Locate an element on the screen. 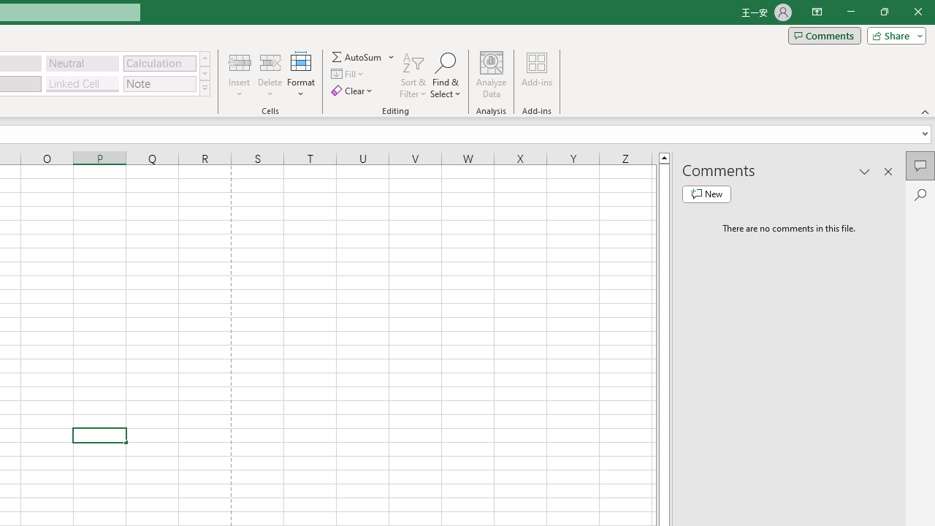 The image size is (935, 526). Analyze Data is located at coordinates (492, 75).